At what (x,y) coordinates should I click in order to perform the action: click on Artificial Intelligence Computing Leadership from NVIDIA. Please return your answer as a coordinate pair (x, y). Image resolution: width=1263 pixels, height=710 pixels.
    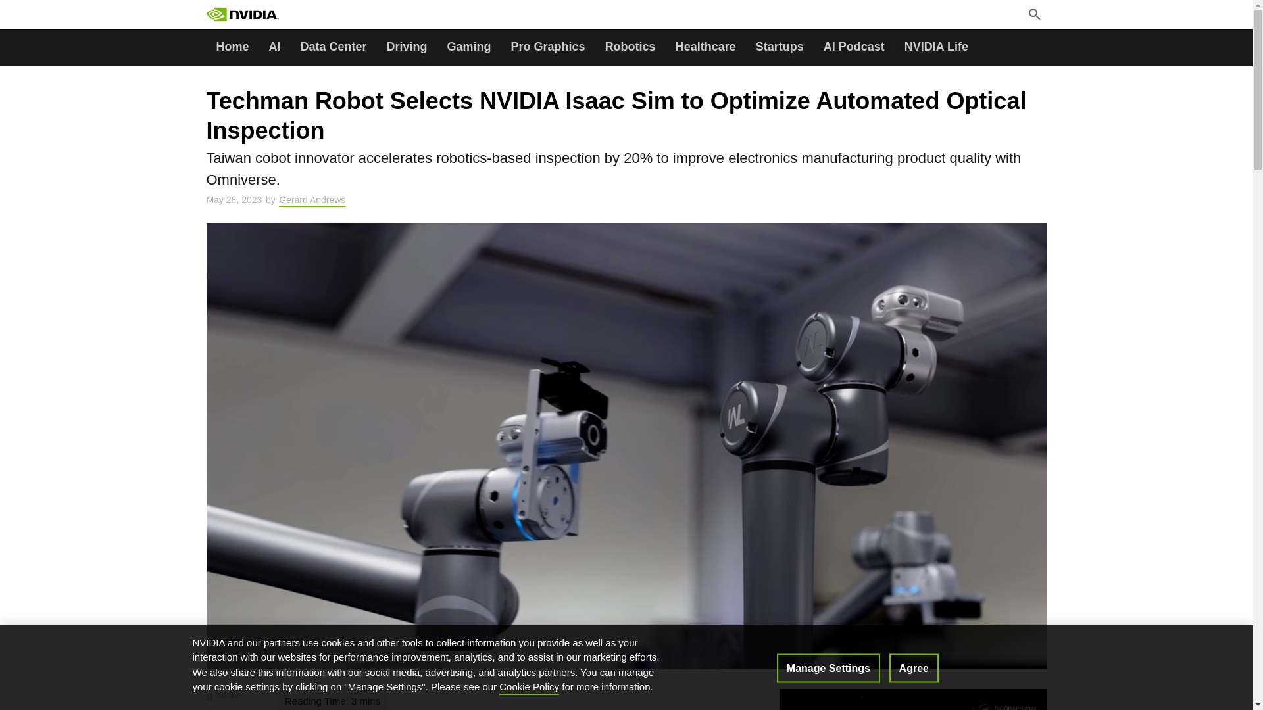
    Looking at the image, I should click on (272, 14).